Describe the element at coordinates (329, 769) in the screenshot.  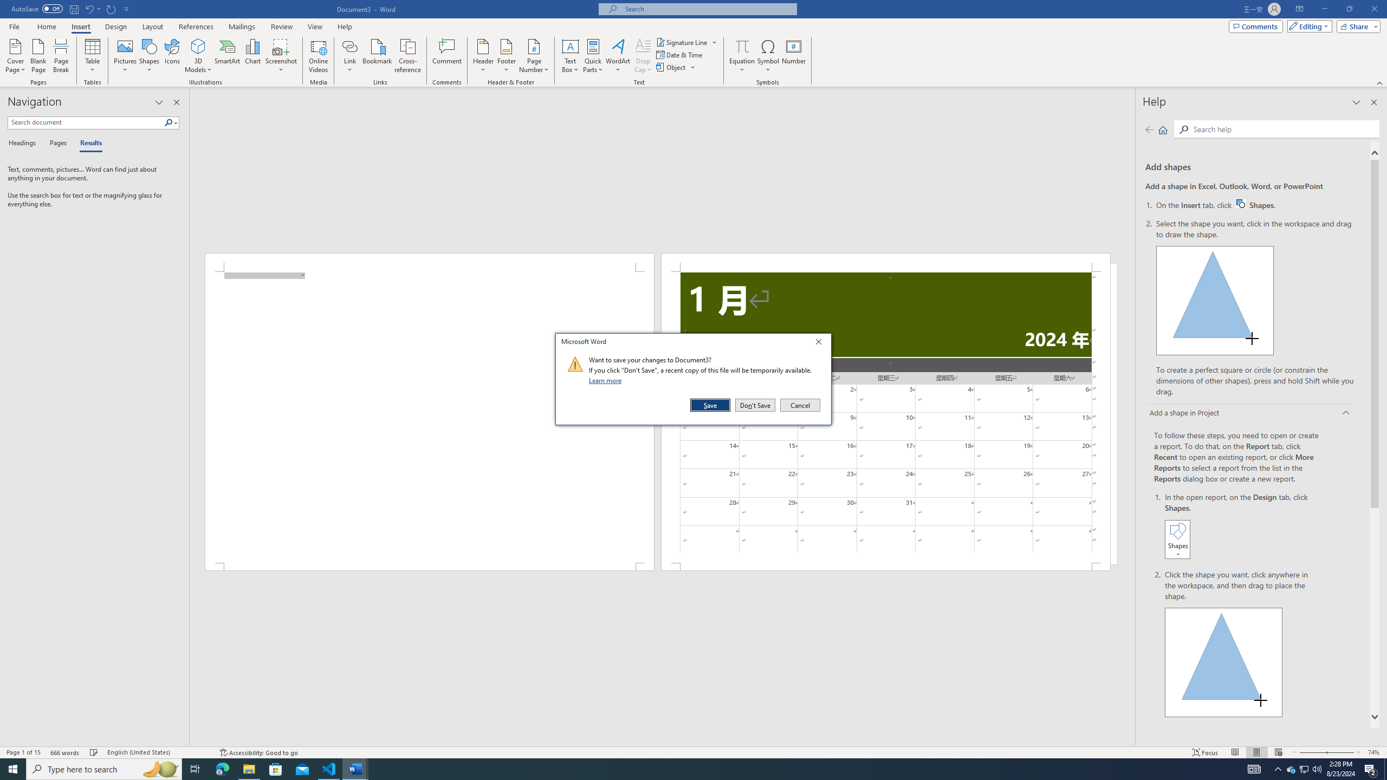
I see `Visual Studio Code - 1 running window` at that location.